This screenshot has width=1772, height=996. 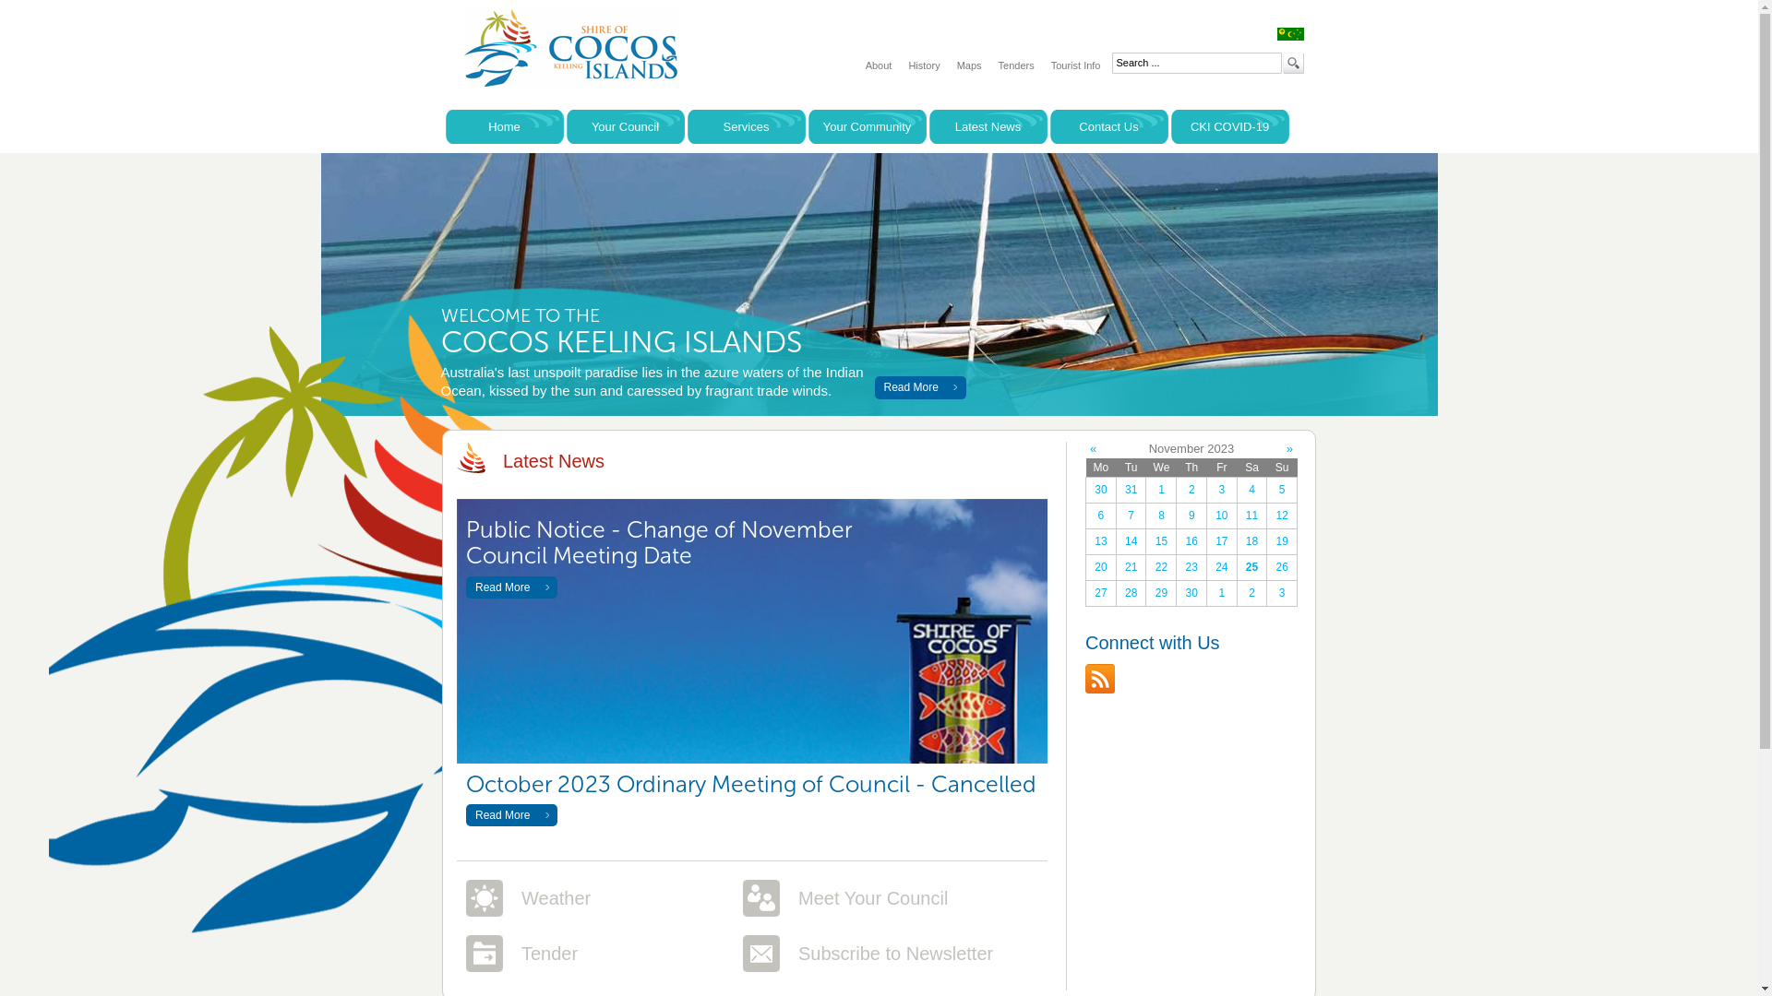 What do you see at coordinates (1222, 491) in the screenshot?
I see `3` at bounding box center [1222, 491].